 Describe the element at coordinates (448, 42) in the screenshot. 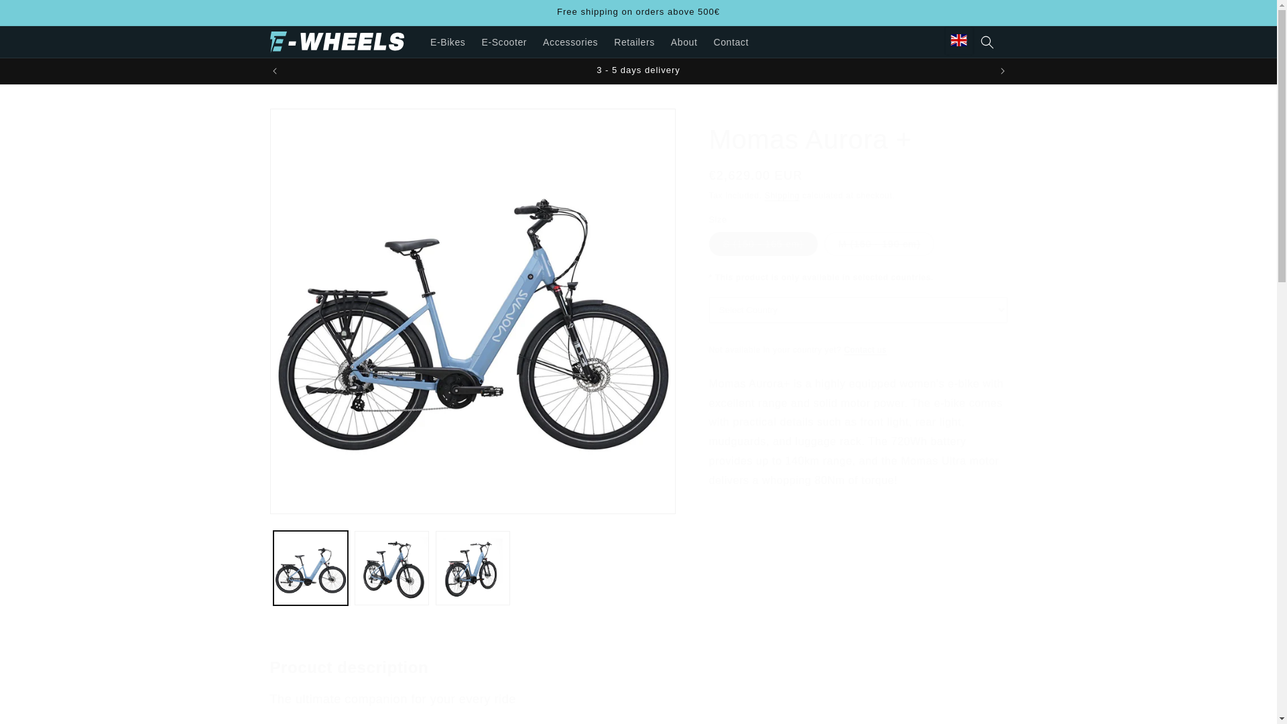

I see `E-Bikes` at that location.